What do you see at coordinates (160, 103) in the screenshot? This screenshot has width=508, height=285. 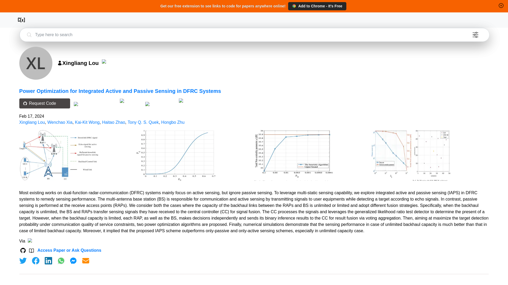 I see `Bookmark this paper` at bounding box center [160, 103].